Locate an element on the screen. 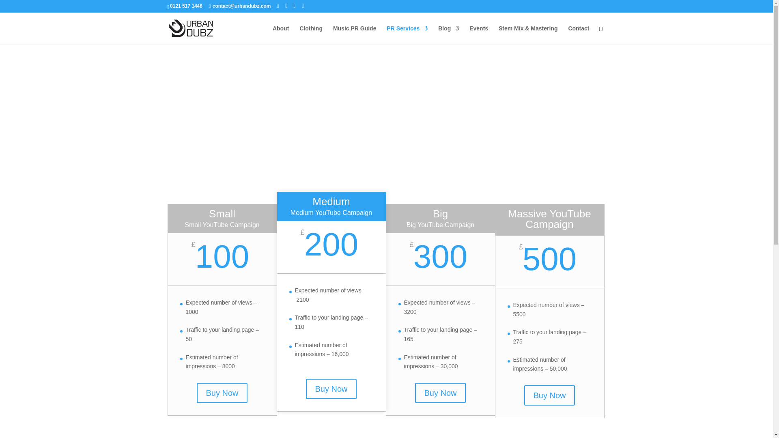  Buy Now is located at coordinates (222, 393).